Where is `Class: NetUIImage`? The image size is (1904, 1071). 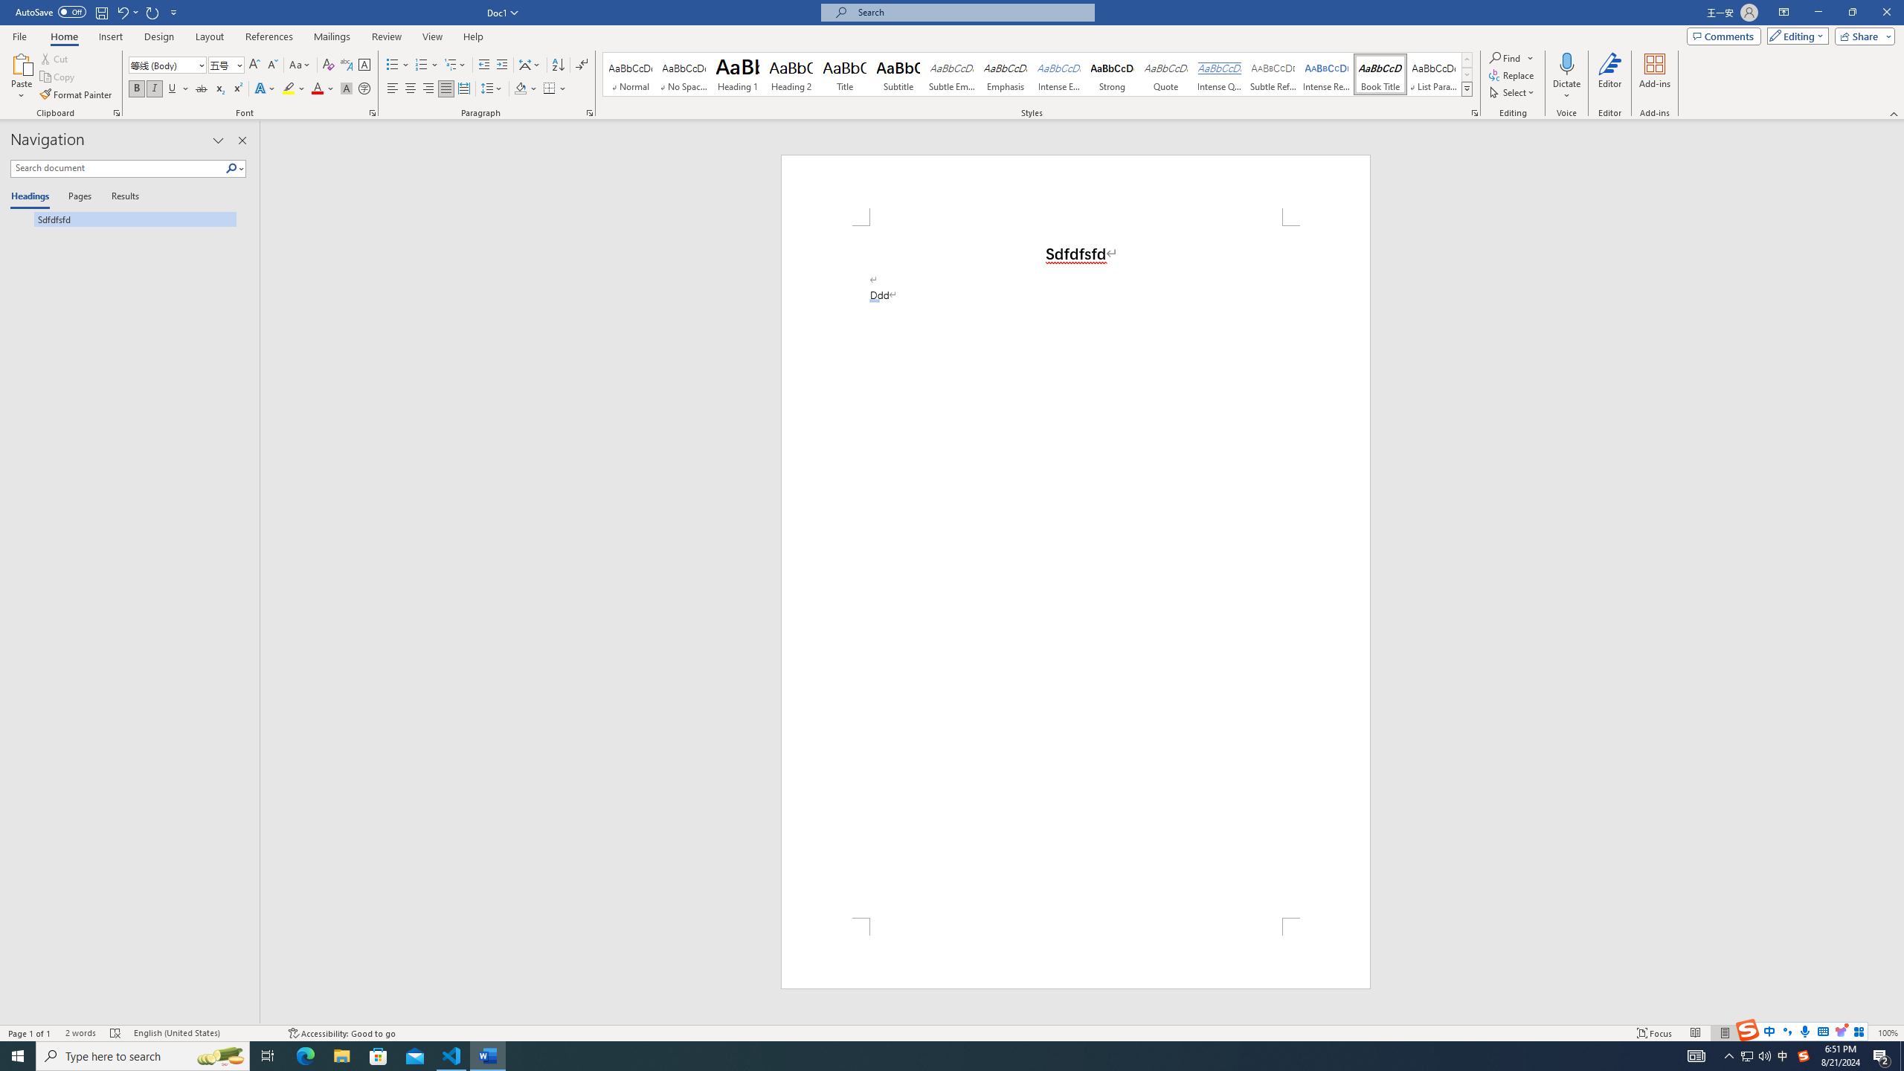
Class: NetUIImage is located at coordinates (1467, 89).